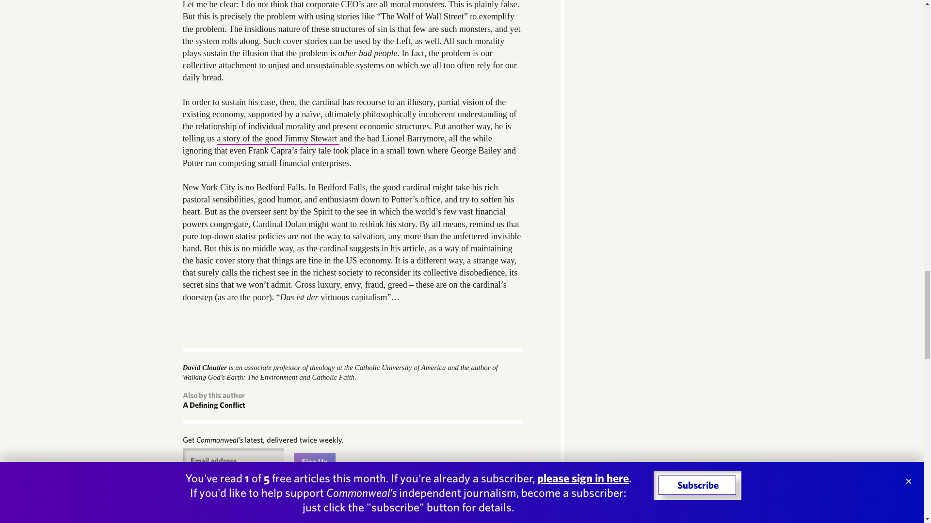 Image resolution: width=931 pixels, height=523 pixels. I want to click on A Defining Conflict, so click(213, 405).